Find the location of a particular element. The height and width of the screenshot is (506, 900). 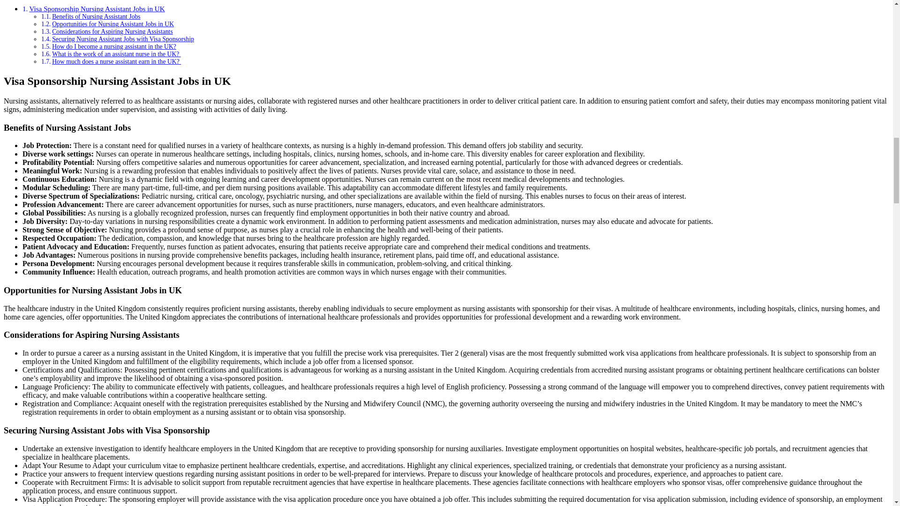

How do I become a nursing assistant in the UK? is located at coordinates (114, 46).